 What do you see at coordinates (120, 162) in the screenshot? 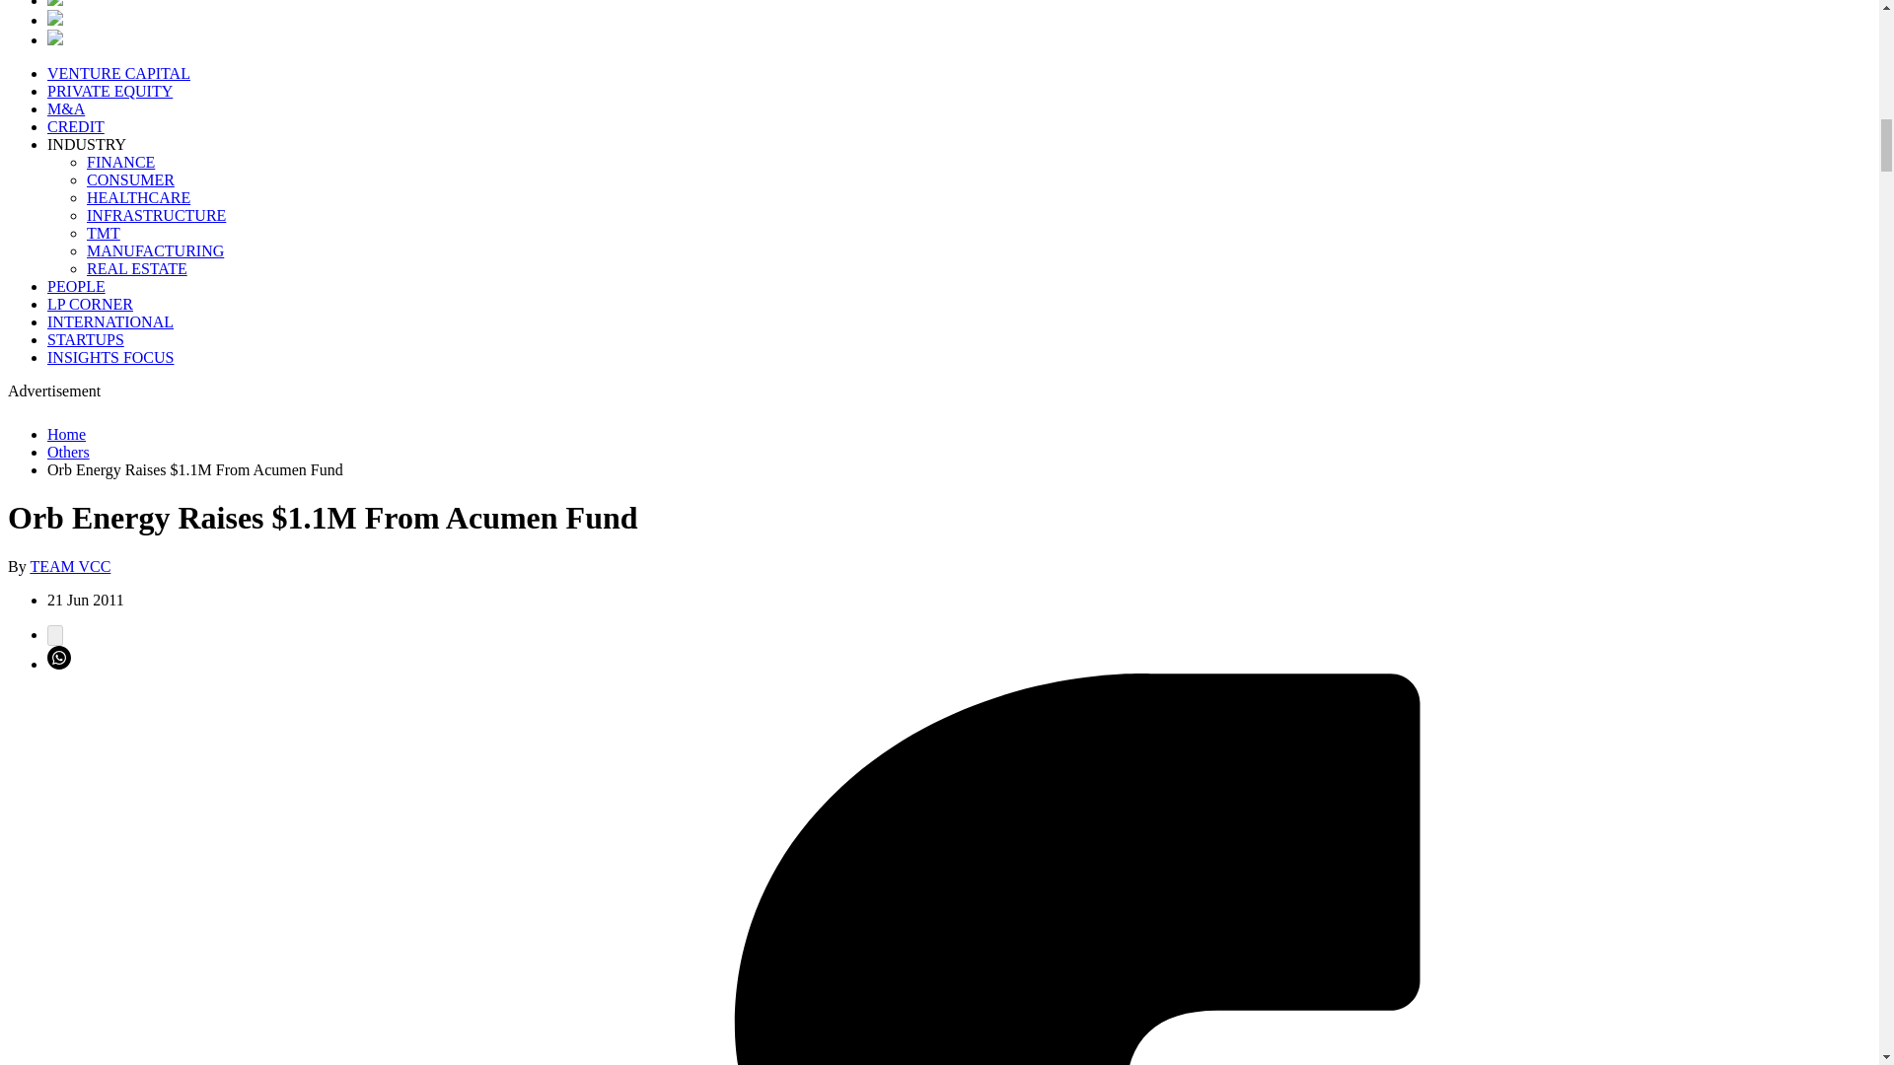
I see `FINANCE` at bounding box center [120, 162].